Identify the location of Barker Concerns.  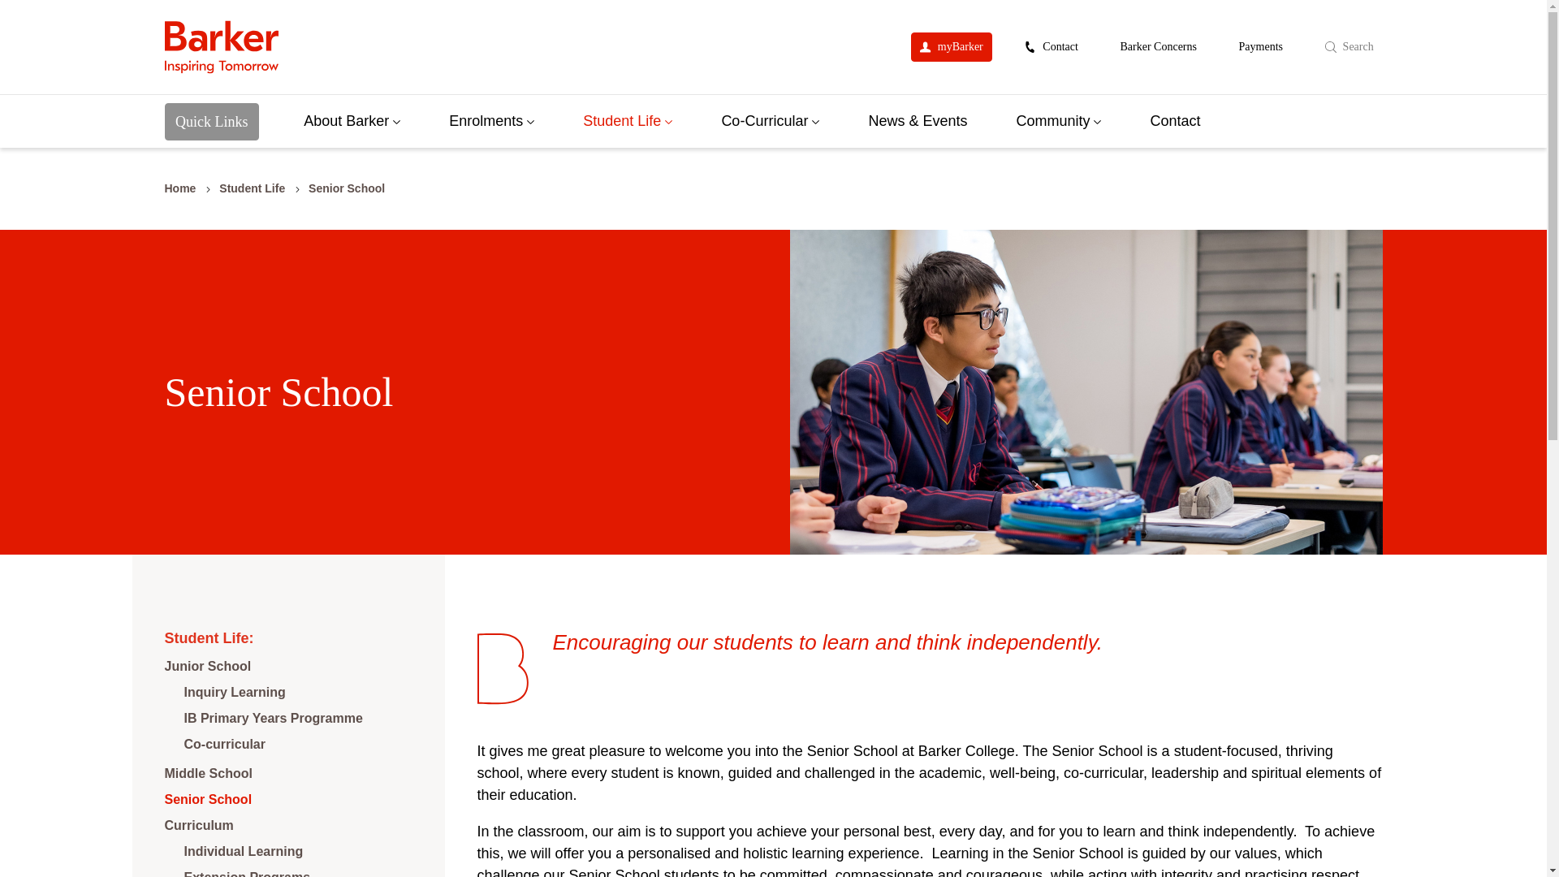
(1158, 46).